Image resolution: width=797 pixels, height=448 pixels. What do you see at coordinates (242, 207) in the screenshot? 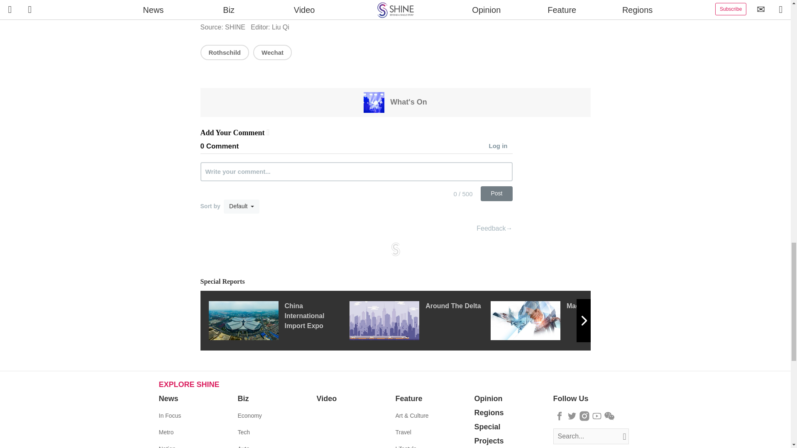
I see `Default  ` at bounding box center [242, 207].